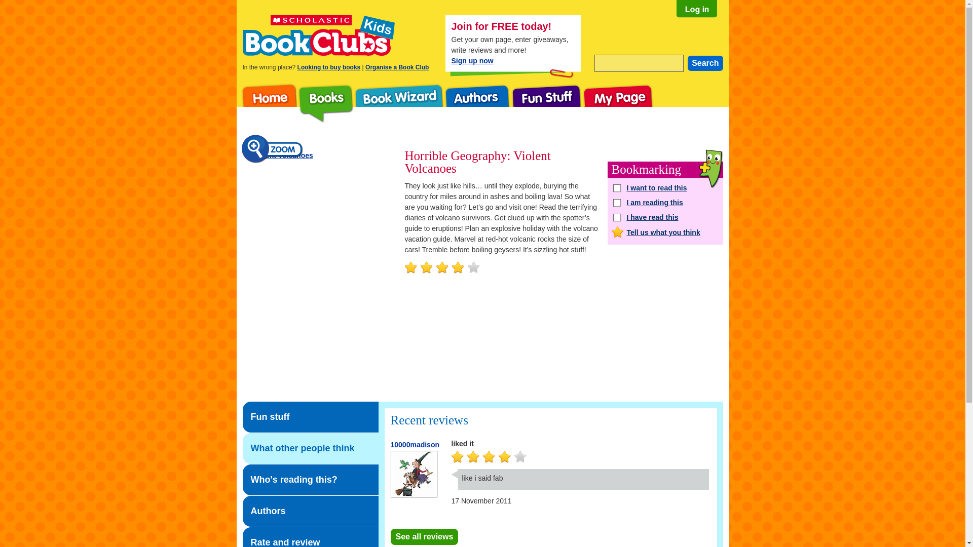 This screenshot has width=973, height=547. Describe the element at coordinates (310, 511) in the screenshot. I see `Authors` at that location.